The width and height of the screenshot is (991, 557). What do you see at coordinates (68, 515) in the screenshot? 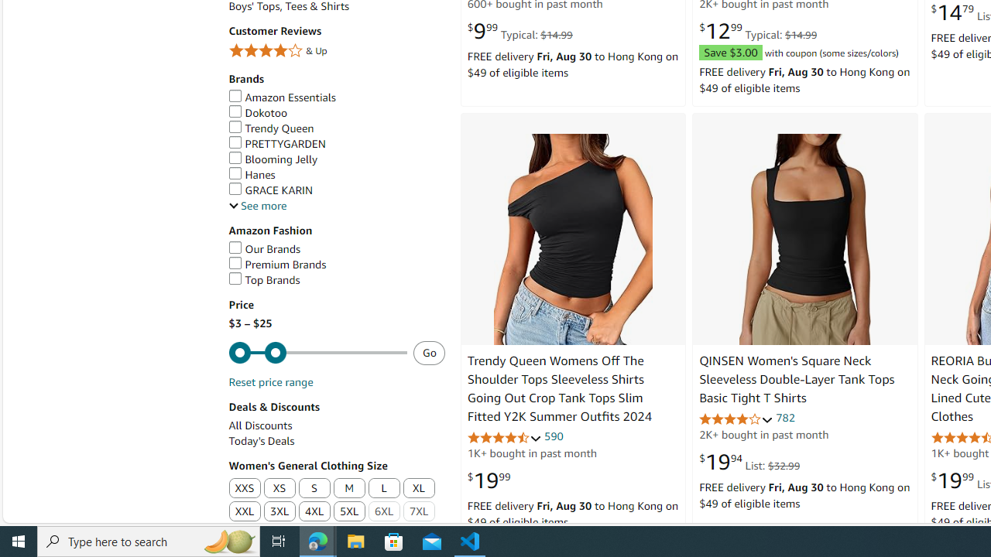
I see `Skip to main search results` at bounding box center [68, 515].